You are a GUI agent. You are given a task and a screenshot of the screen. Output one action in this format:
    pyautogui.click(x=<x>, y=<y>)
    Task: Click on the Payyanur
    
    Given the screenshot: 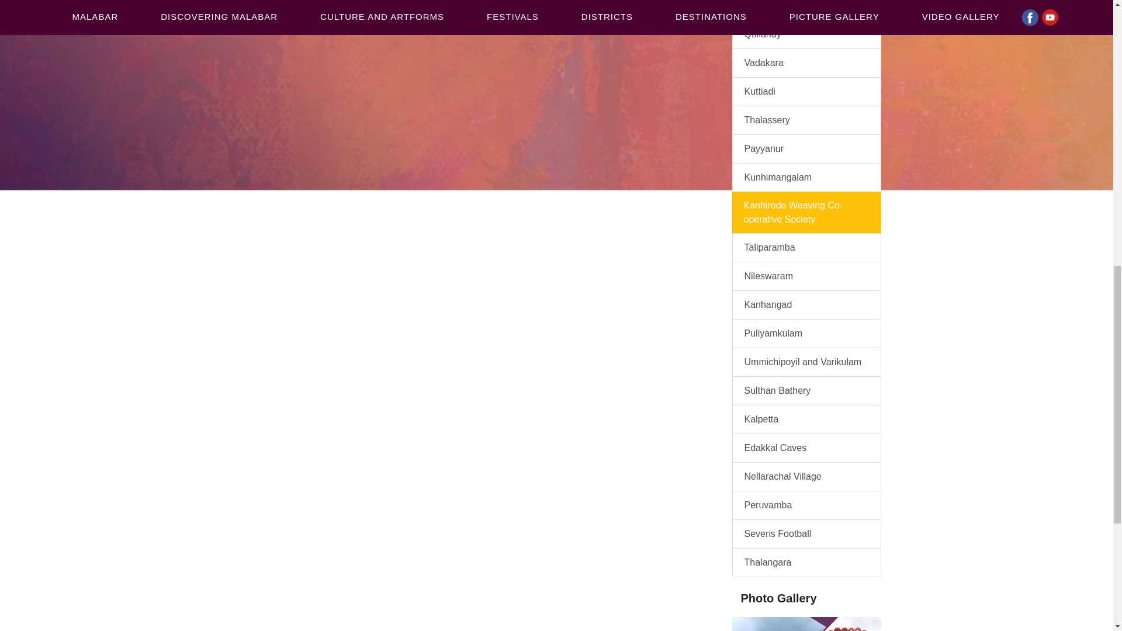 What is the action you would take?
    pyautogui.click(x=806, y=148)
    